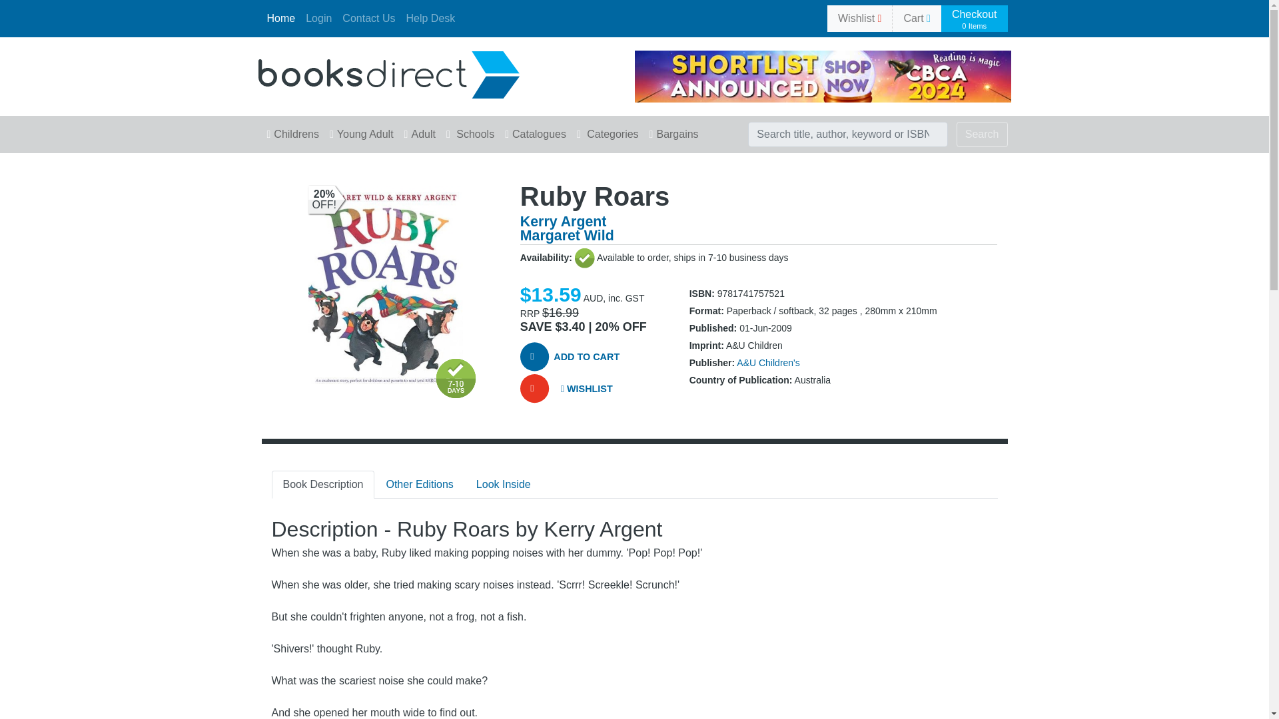  I want to click on Wishlist, so click(859, 18).